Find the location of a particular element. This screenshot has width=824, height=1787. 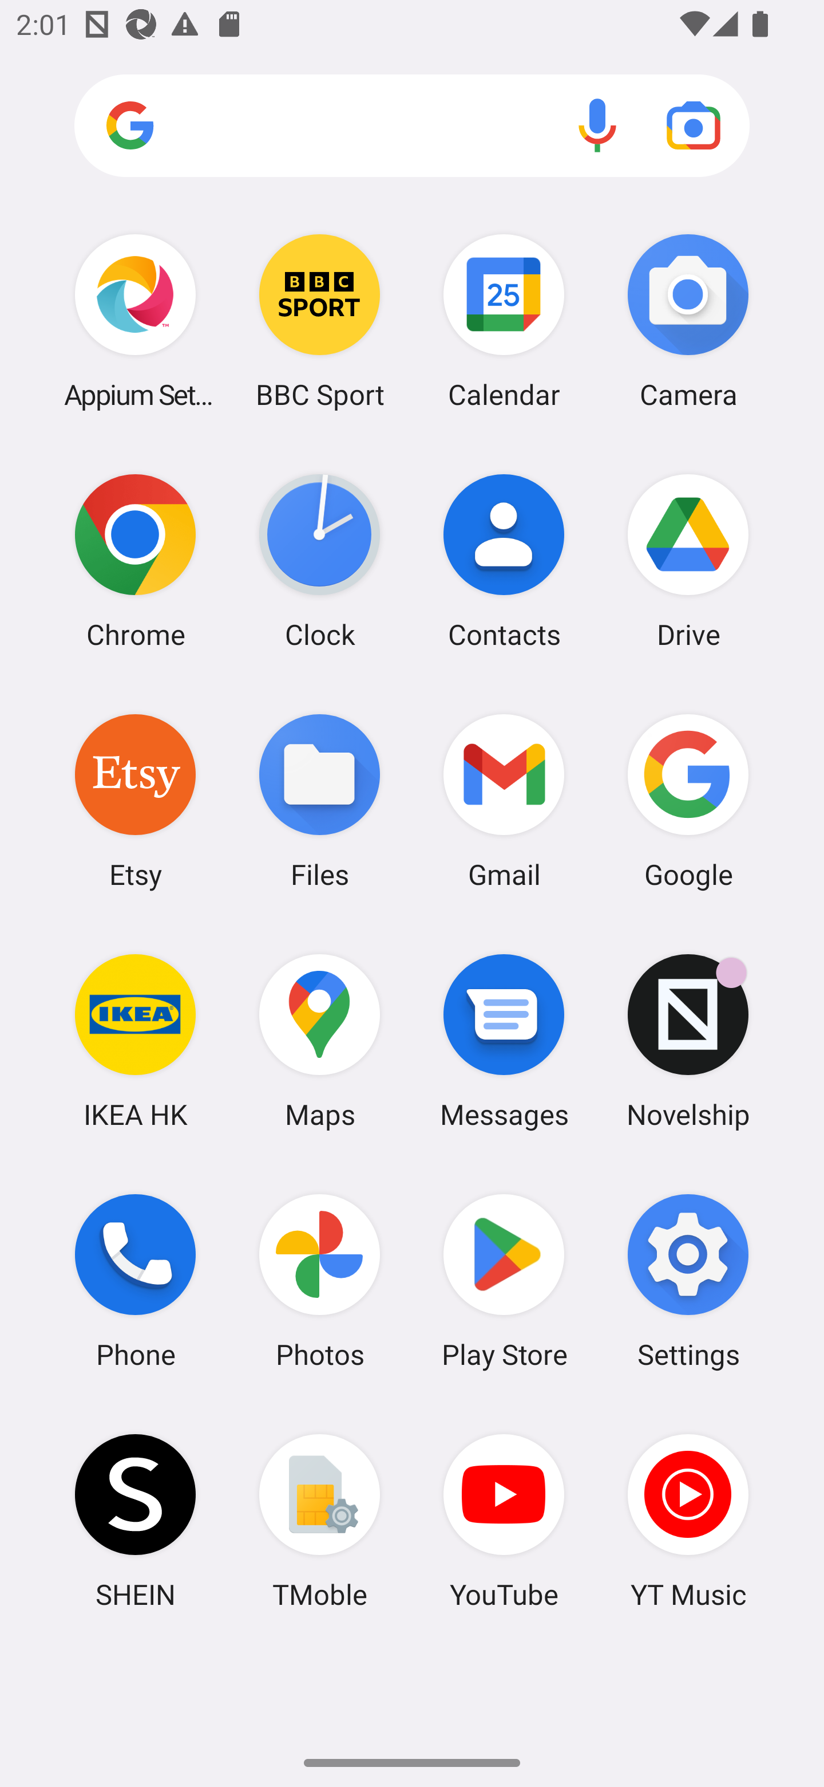

Settings is located at coordinates (688, 1281).